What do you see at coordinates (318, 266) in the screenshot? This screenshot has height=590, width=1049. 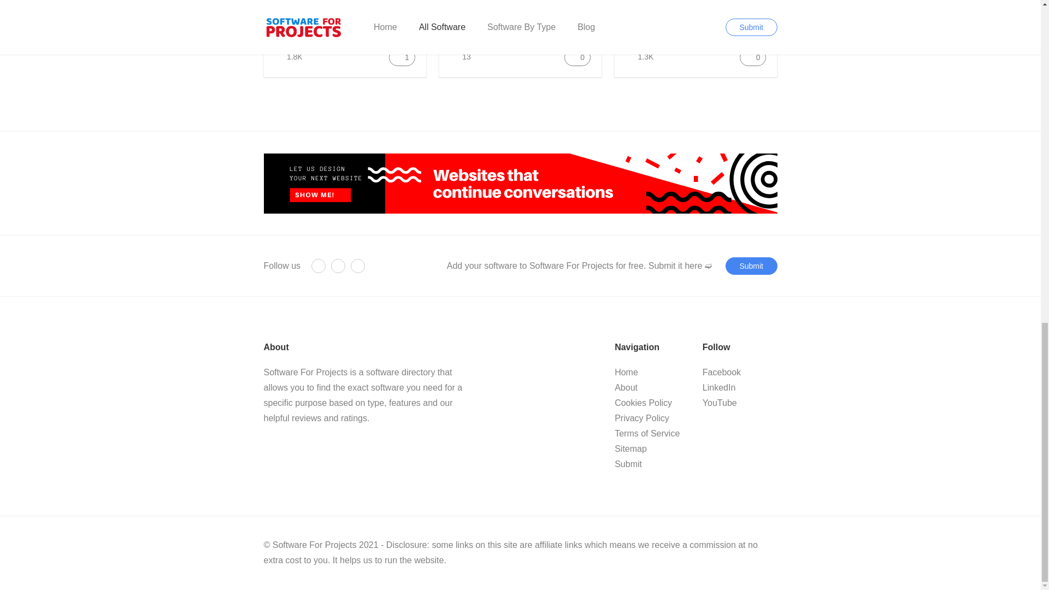 I see `Facebook` at bounding box center [318, 266].